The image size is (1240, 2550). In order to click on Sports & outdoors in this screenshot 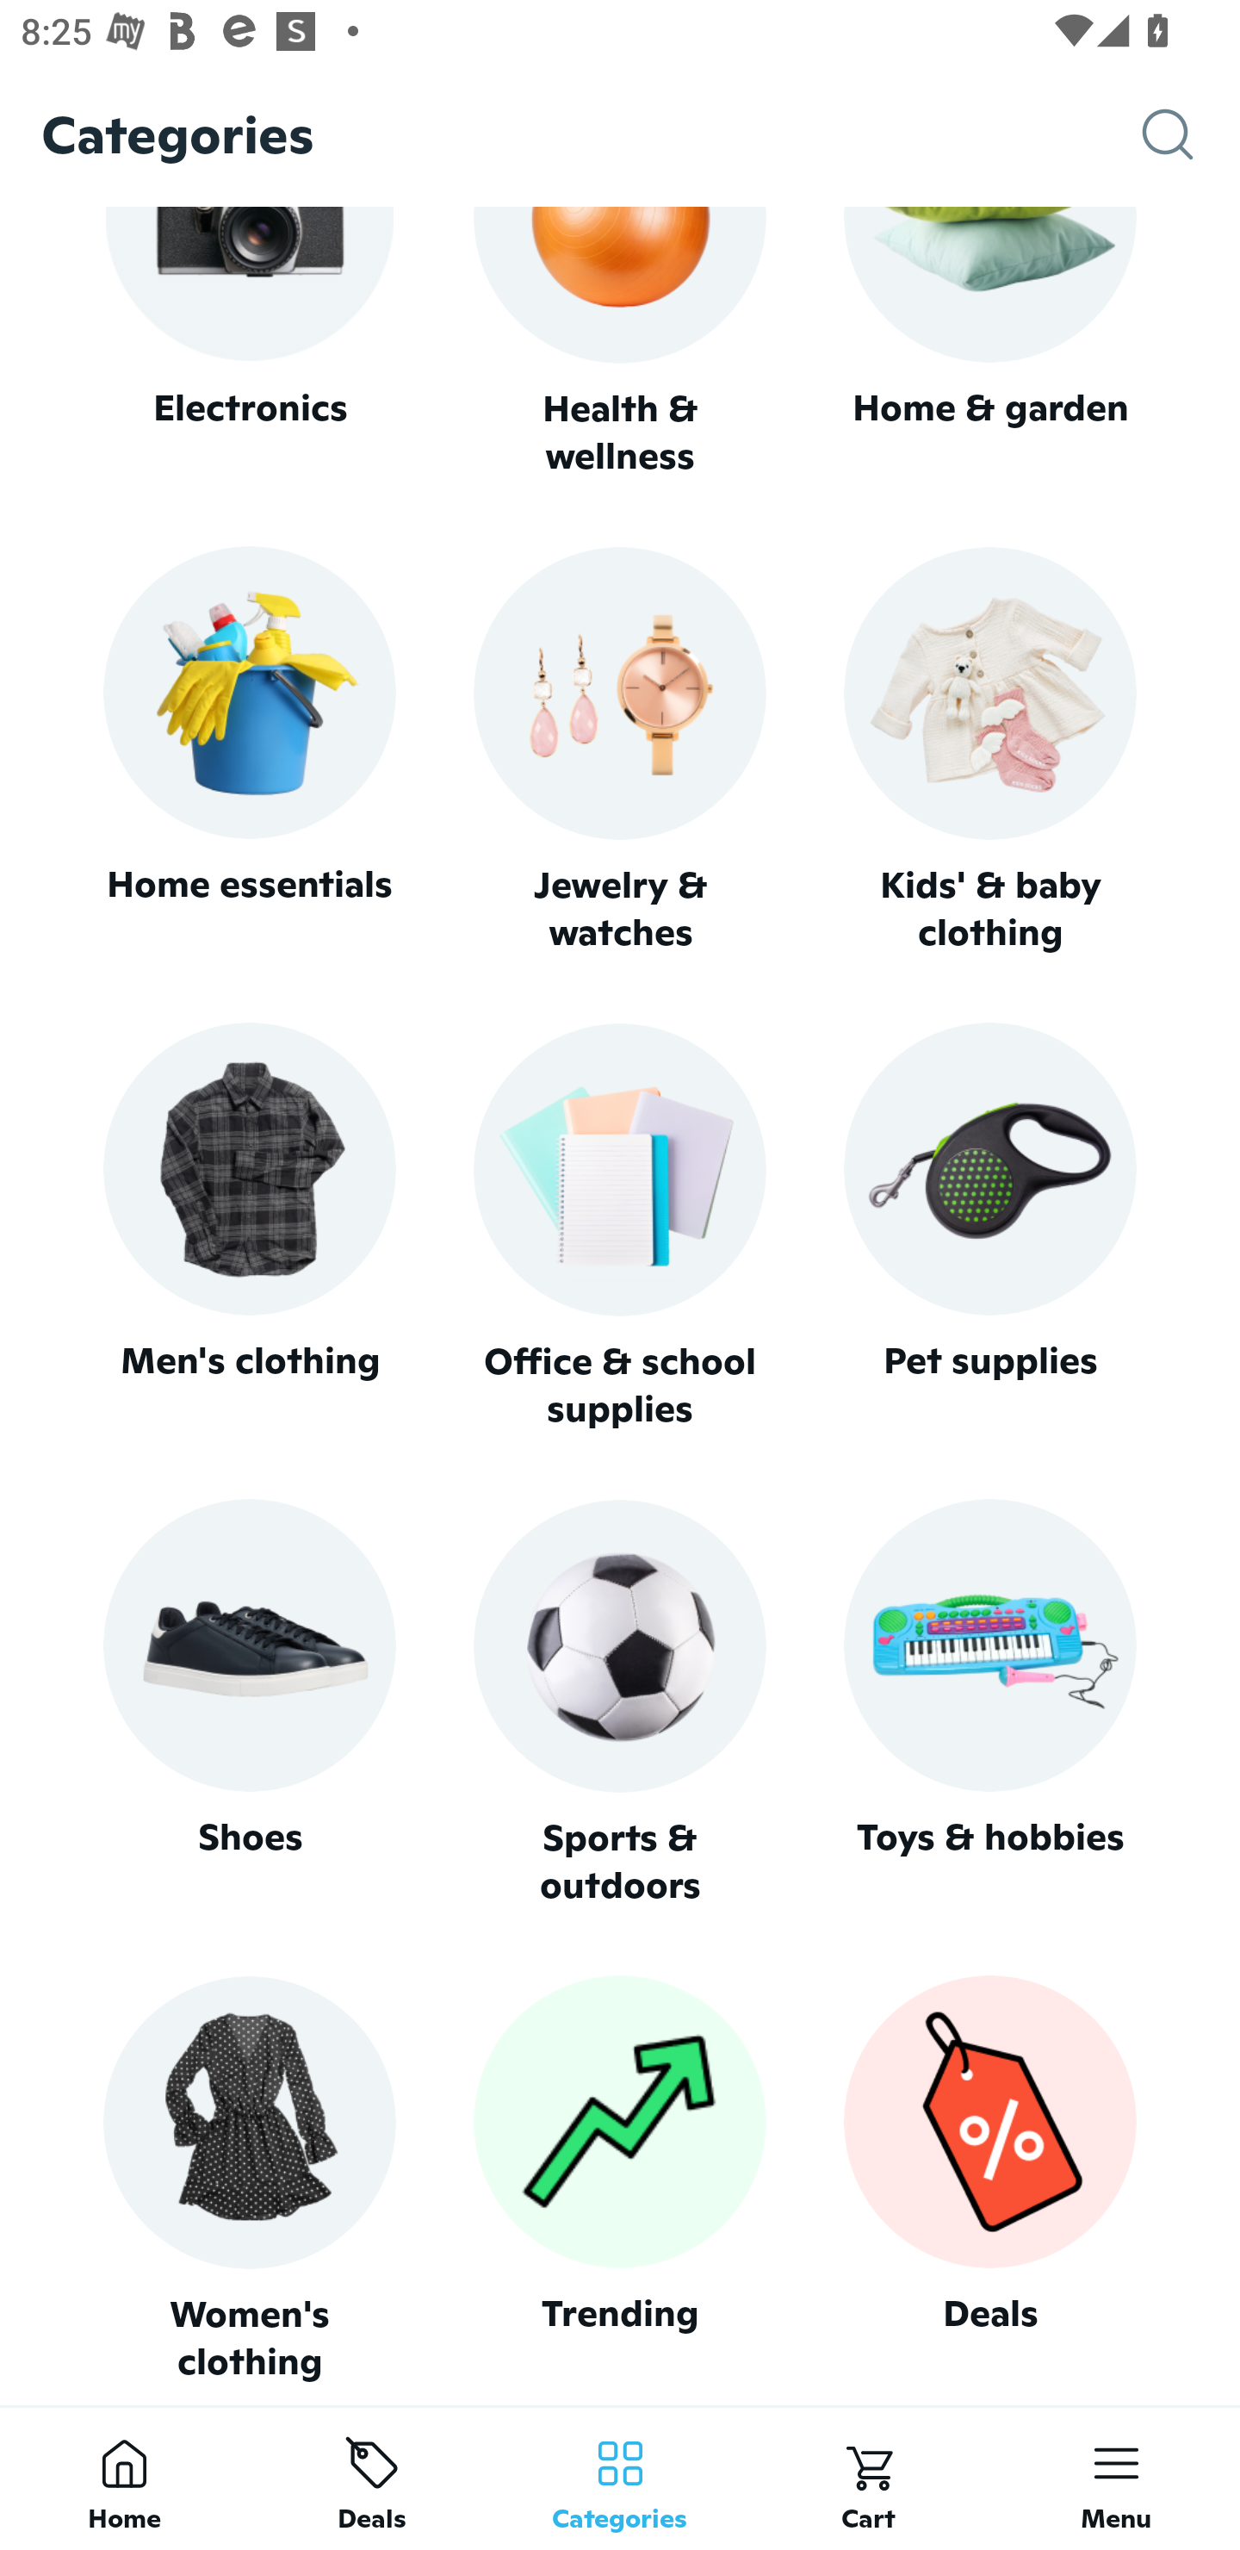, I will do `click(620, 1703)`.